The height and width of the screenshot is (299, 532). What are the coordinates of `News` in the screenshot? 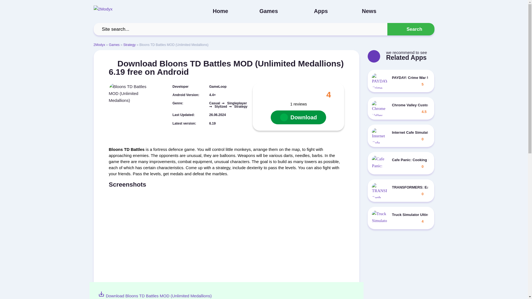 It's located at (369, 11).